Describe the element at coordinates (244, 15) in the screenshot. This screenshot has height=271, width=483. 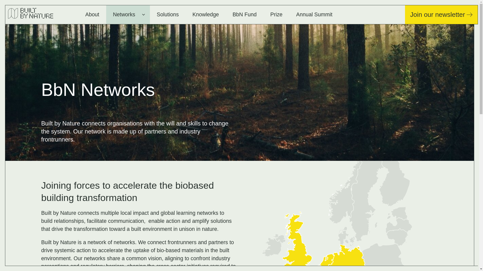
I see `BbN Fund` at that location.